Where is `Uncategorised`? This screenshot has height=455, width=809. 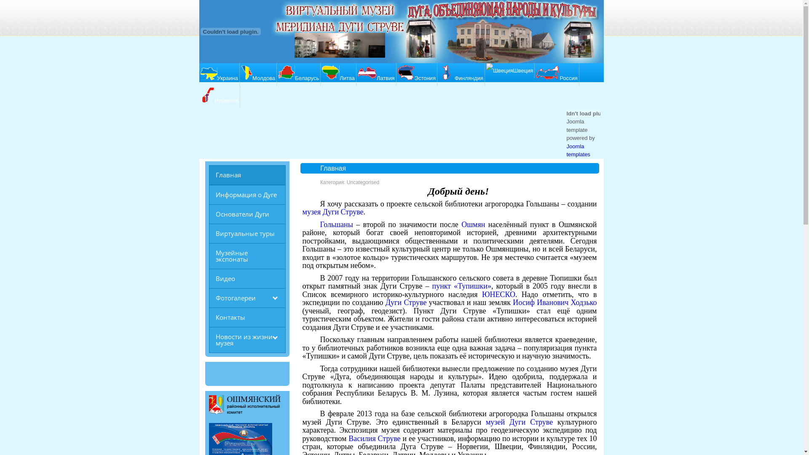
Uncategorised is located at coordinates (363, 182).